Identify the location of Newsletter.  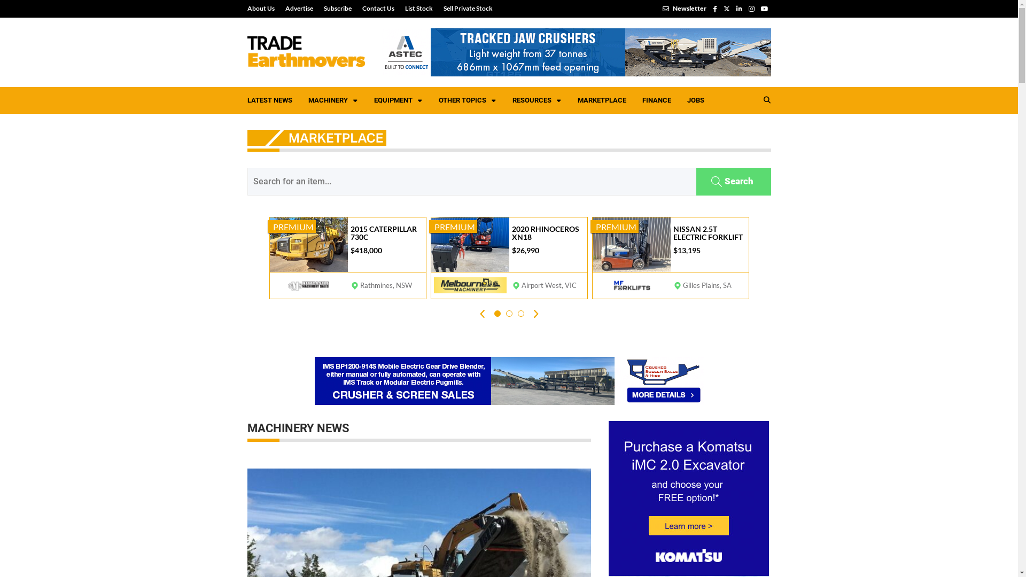
(685, 9).